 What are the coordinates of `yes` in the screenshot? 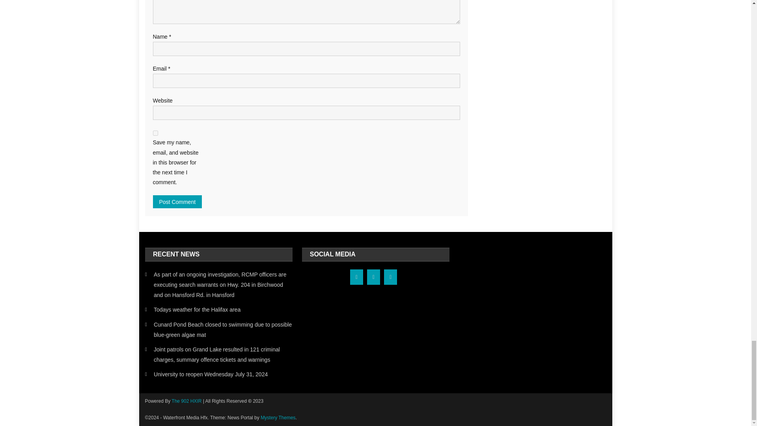 It's located at (155, 133).